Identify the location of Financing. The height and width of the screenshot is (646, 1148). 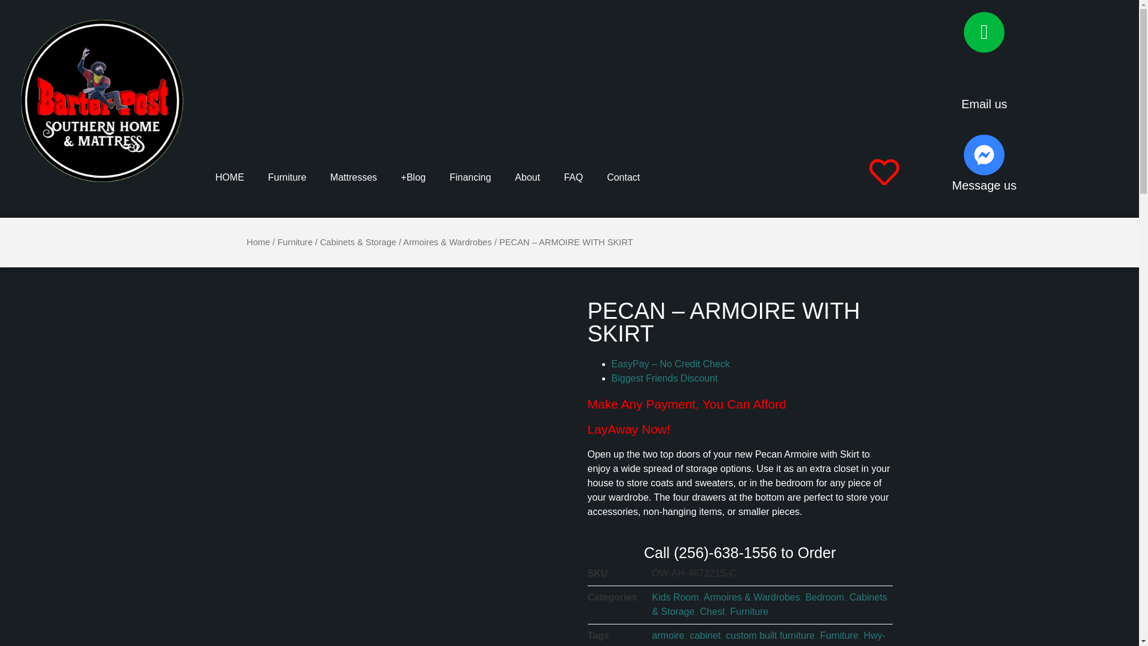
(623, 177).